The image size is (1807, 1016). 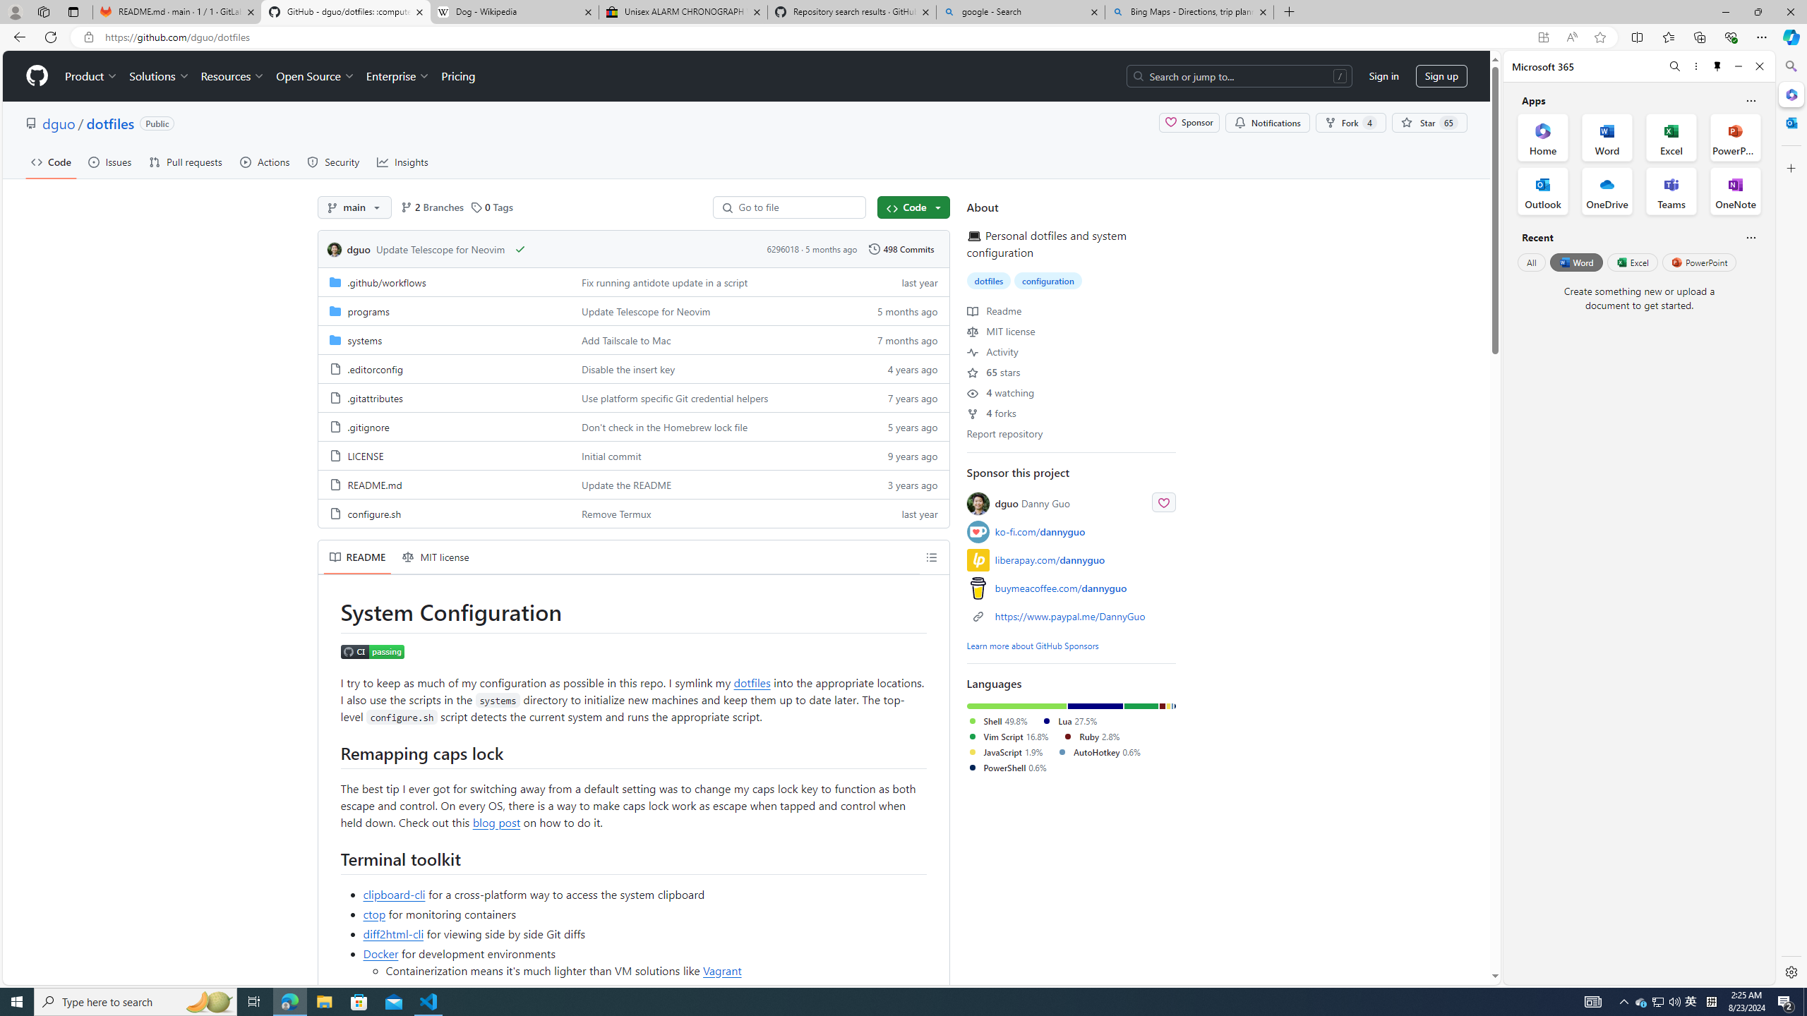 I want to click on CI status, so click(x=372, y=651).